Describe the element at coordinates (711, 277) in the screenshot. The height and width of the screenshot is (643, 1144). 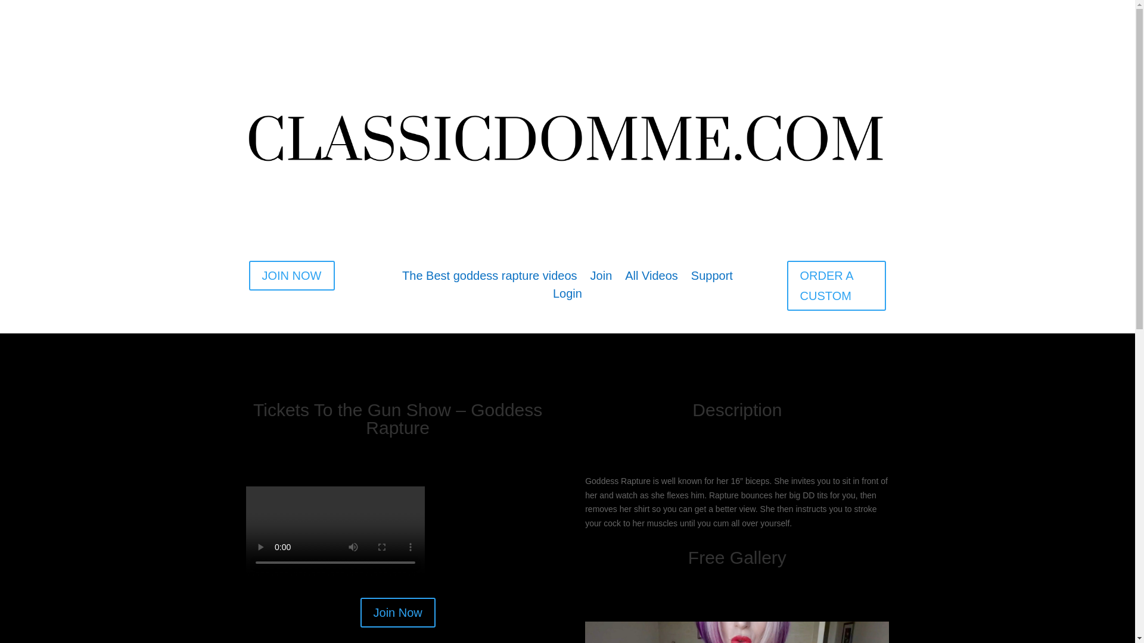
I see `Support` at that location.